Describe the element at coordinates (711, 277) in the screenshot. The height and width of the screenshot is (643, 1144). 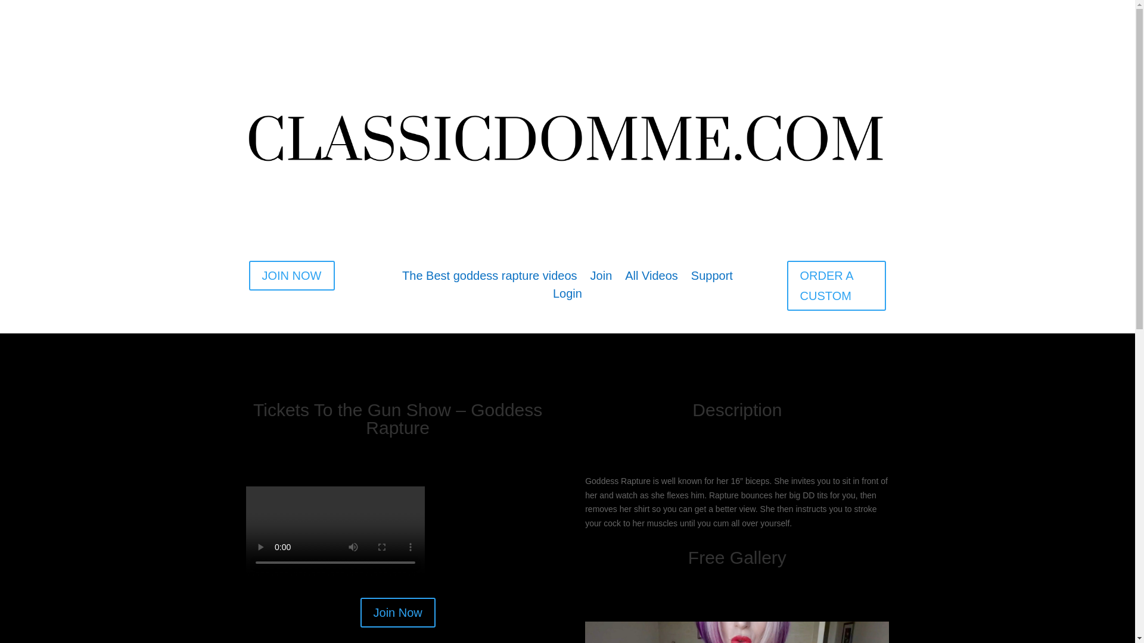
I see `Support` at that location.